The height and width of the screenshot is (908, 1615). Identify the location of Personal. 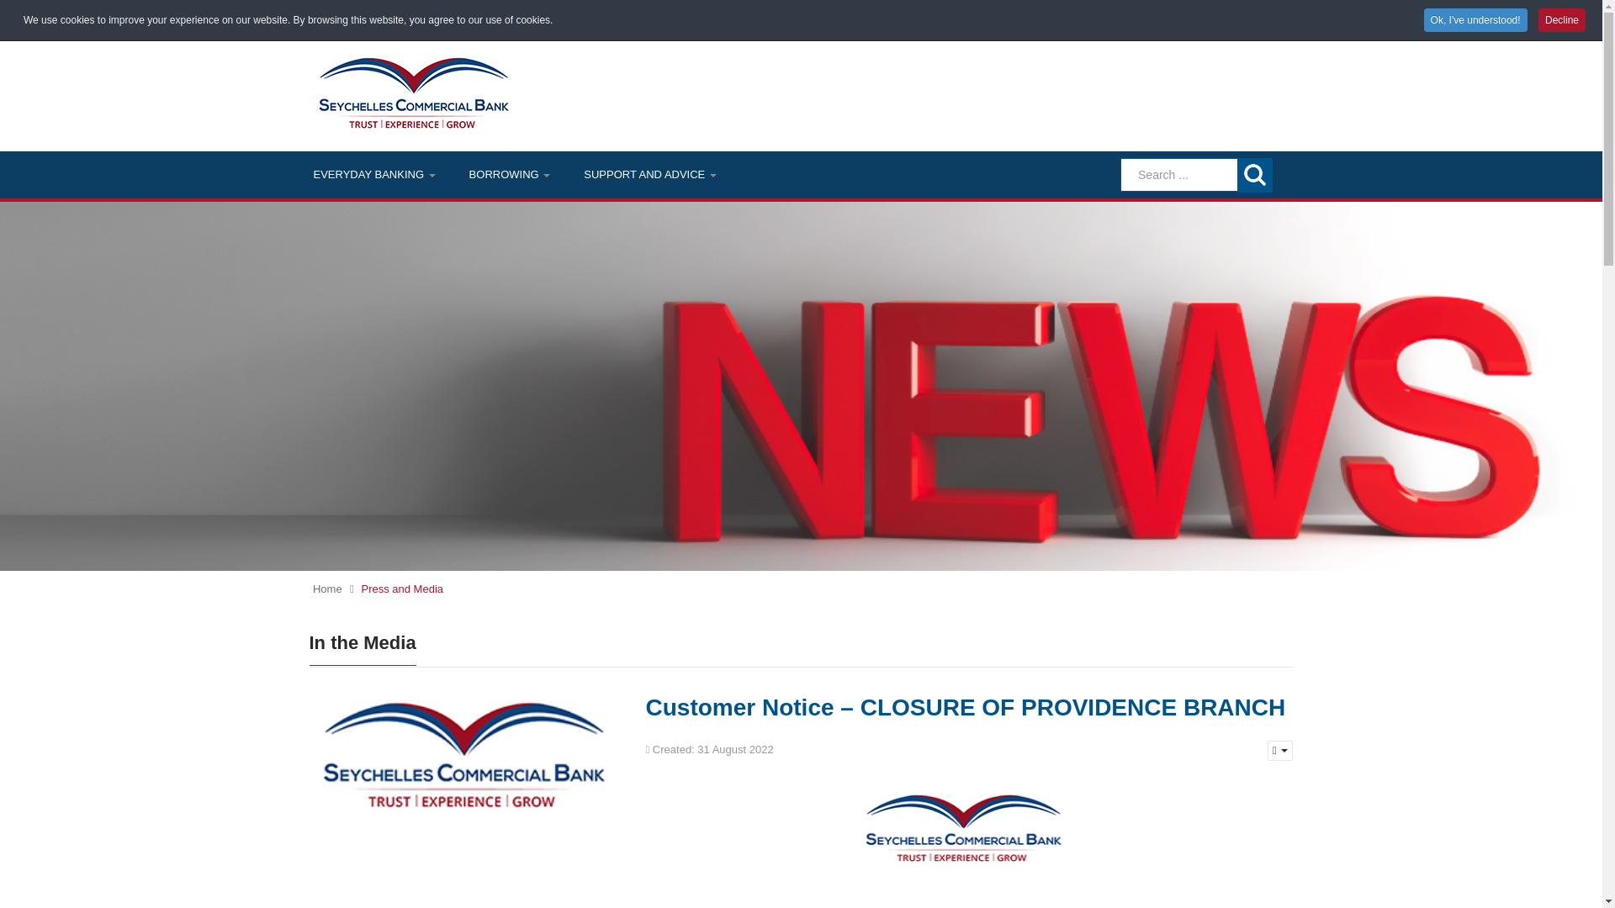
(400, 15).